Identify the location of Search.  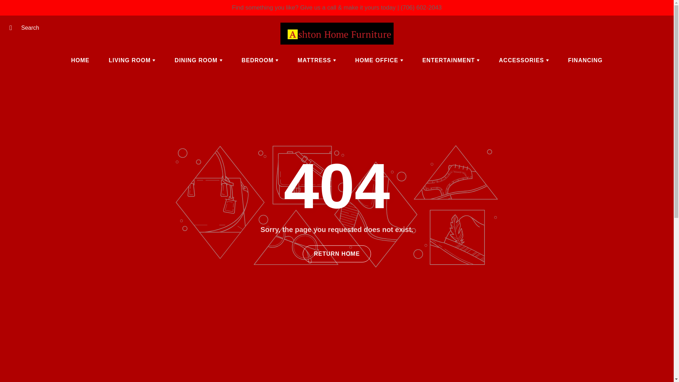
(13, 28).